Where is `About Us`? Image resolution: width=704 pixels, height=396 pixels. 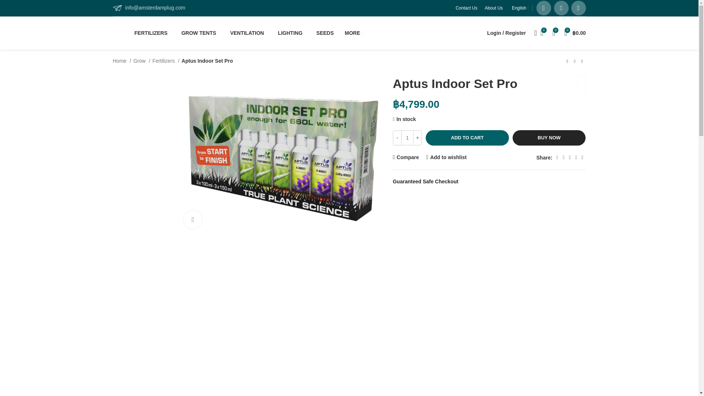 About Us is located at coordinates (494, 8).